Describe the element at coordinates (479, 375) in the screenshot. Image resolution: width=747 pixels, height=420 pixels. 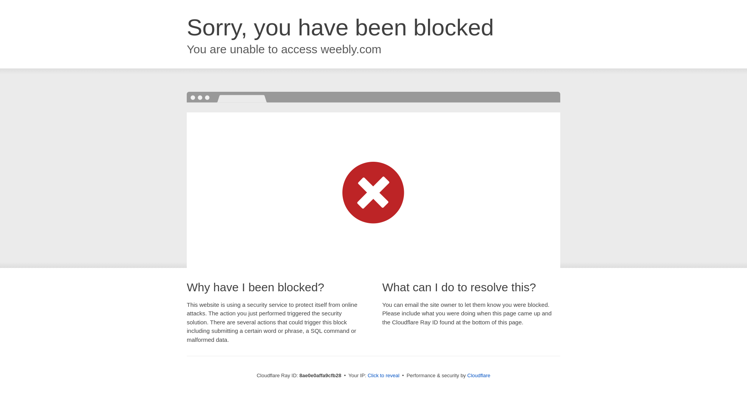
I see `Cloudflare` at that location.